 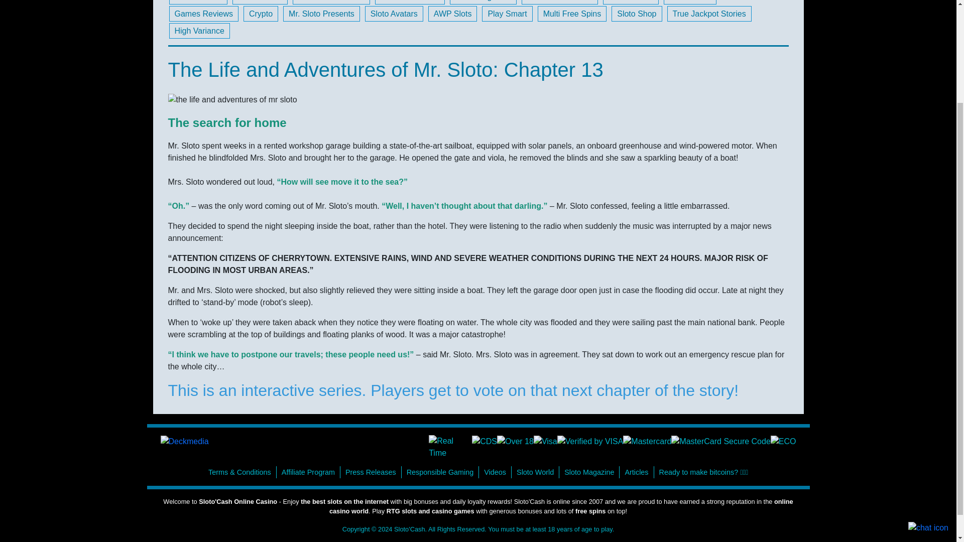 What do you see at coordinates (394, 14) in the screenshot?
I see `Sloto Avatars` at bounding box center [394, 14].